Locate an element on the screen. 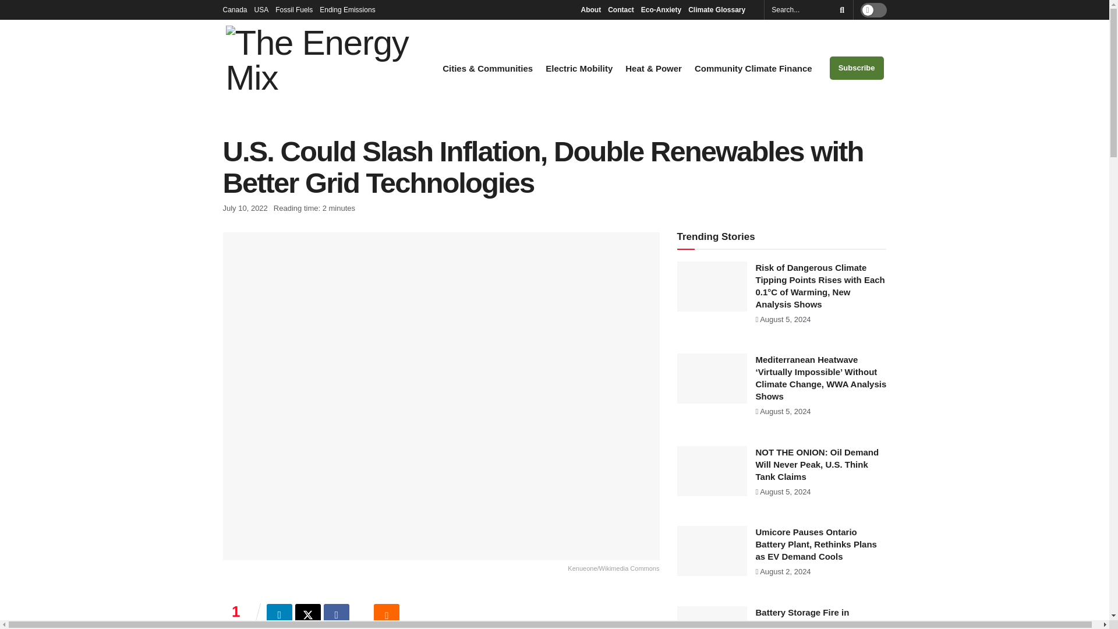  July 10, 2022 is located at coordinates (245, 208).